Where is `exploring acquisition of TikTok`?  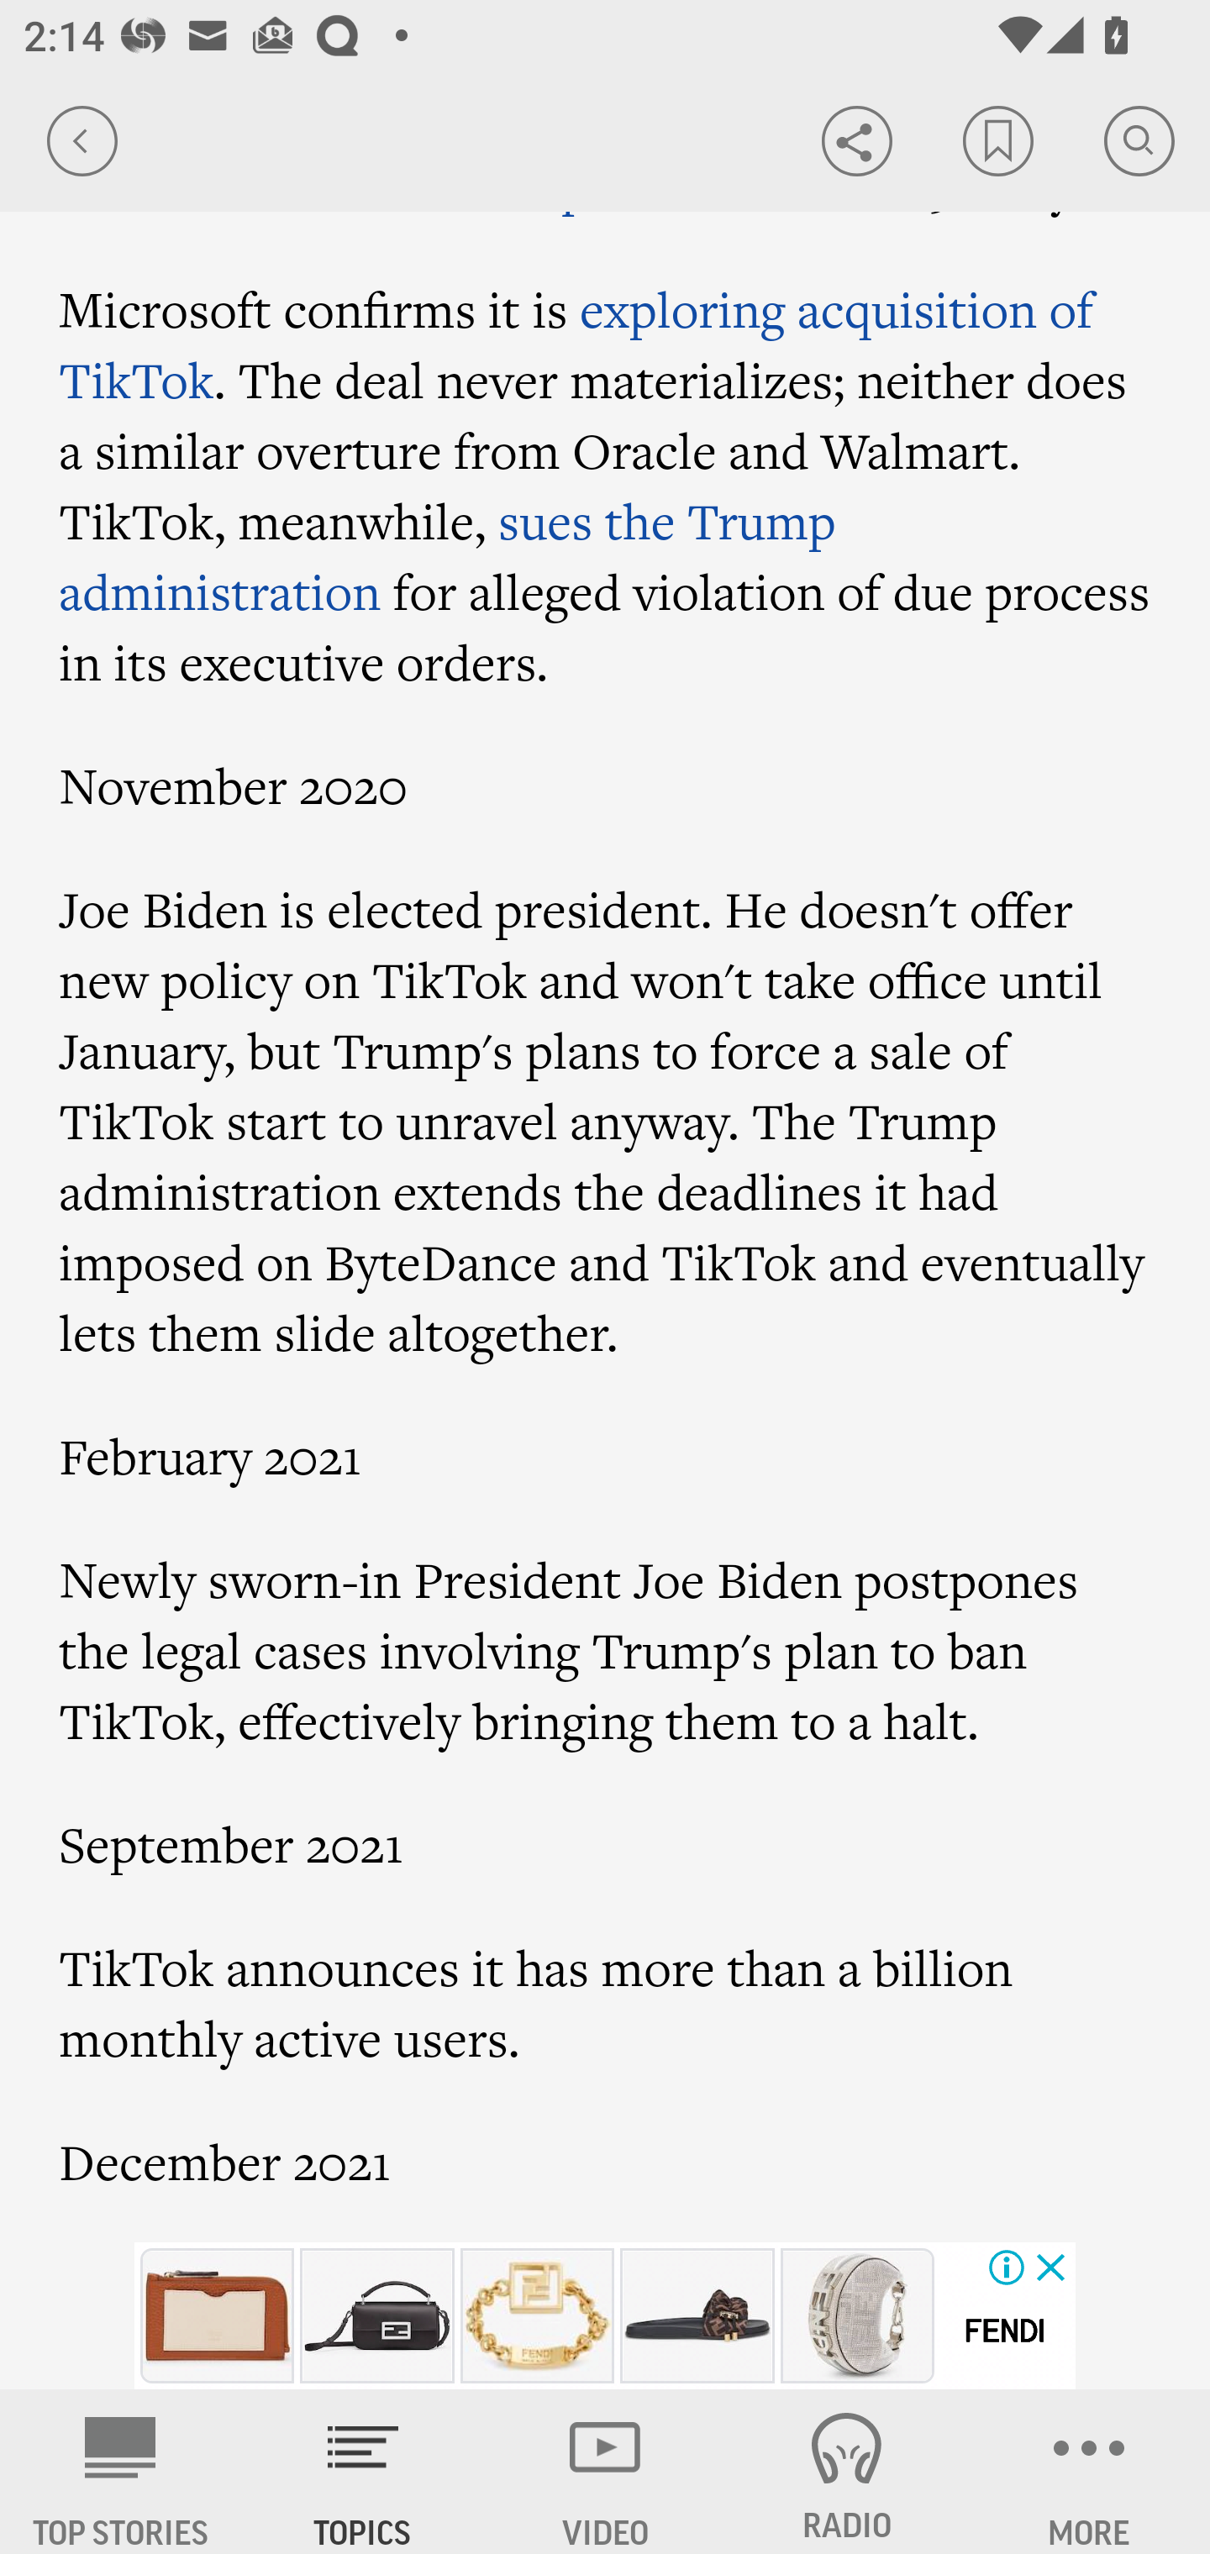 exploring acquisition of TikTok is located at coordinates (576, 343).